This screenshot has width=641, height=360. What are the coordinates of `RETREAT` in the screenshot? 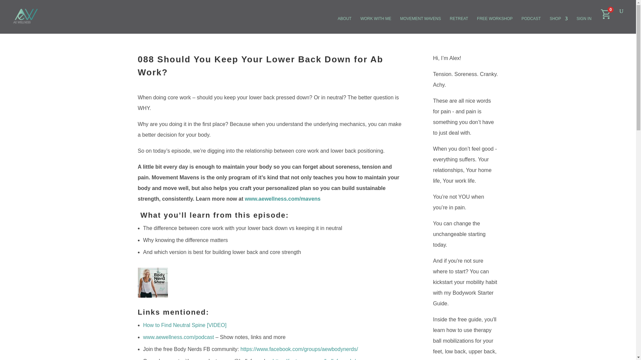 It's located at (459, 23).